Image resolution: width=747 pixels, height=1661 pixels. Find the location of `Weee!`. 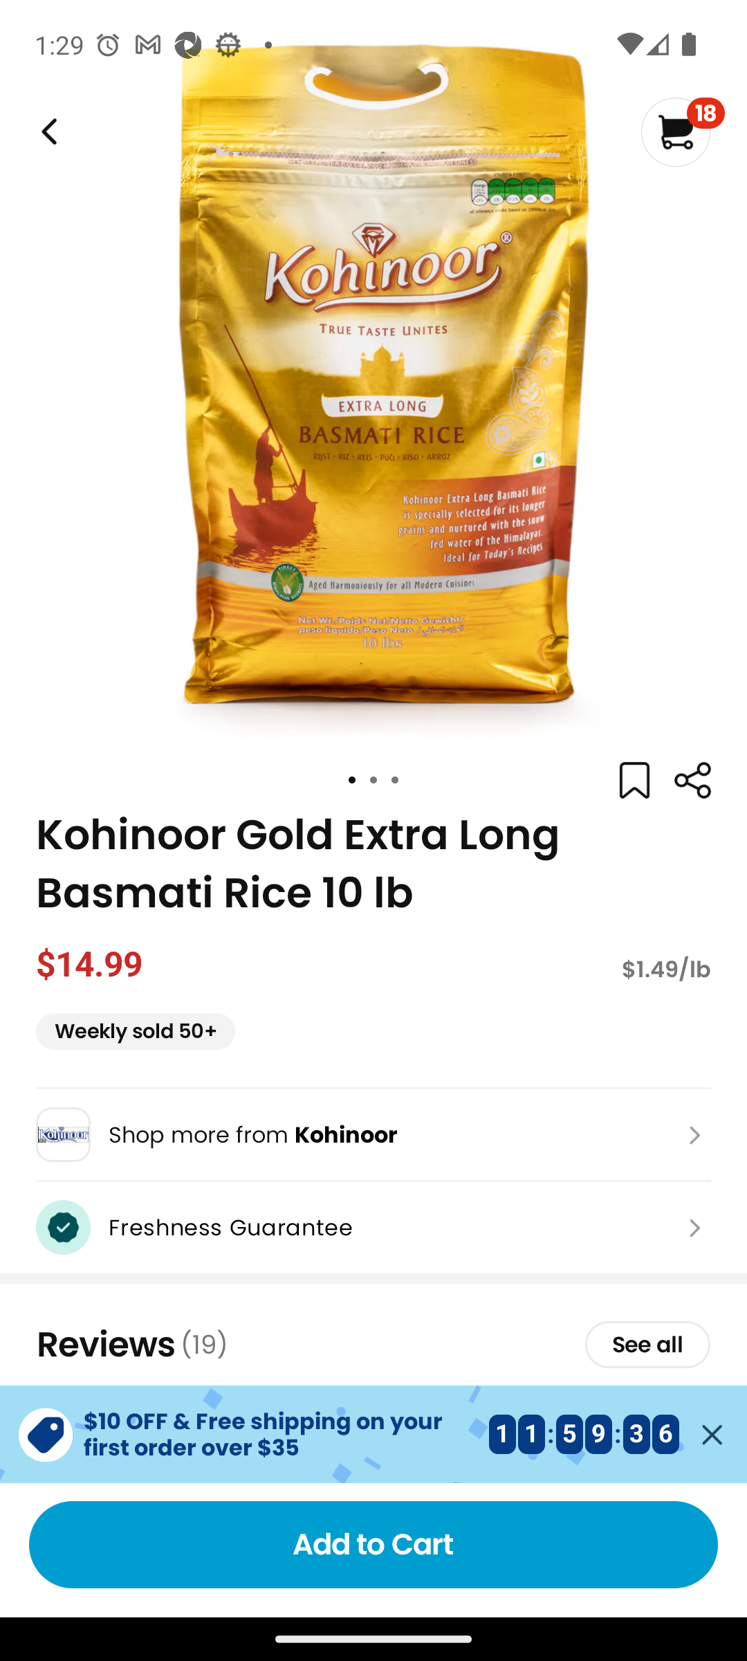

Weee! is located at coordinates (47, 131).